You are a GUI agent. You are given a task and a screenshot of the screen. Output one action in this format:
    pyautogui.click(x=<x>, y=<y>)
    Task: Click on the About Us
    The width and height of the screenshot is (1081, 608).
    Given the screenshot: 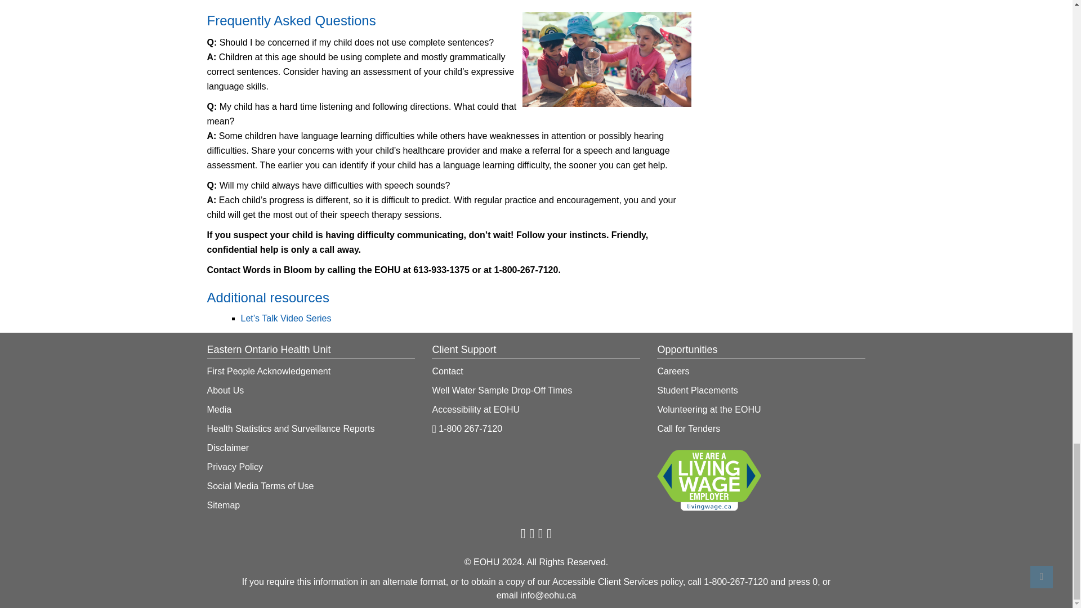 What is the action you would take?
    pyautogui.click(x=220, y=409)
    